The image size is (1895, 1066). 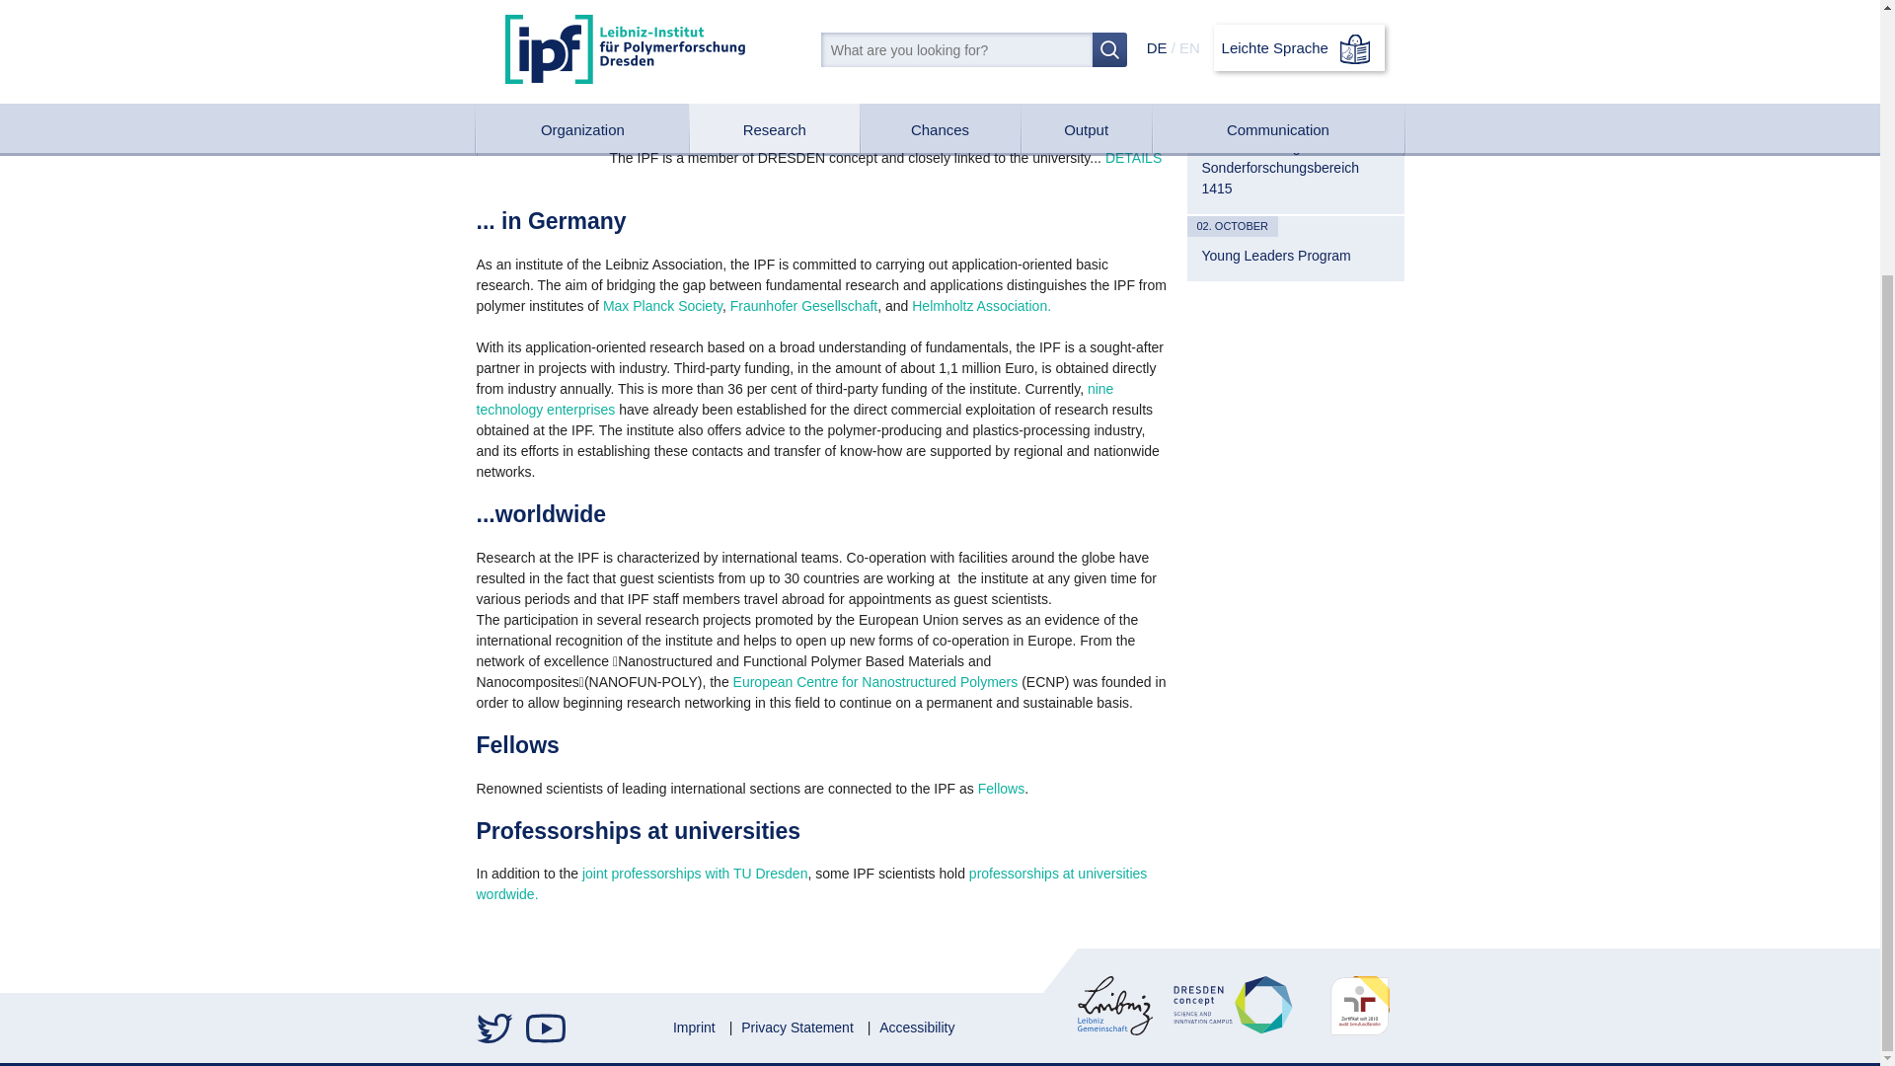 I want to click on Young Leaders Program, so click(x=1295, y=255).